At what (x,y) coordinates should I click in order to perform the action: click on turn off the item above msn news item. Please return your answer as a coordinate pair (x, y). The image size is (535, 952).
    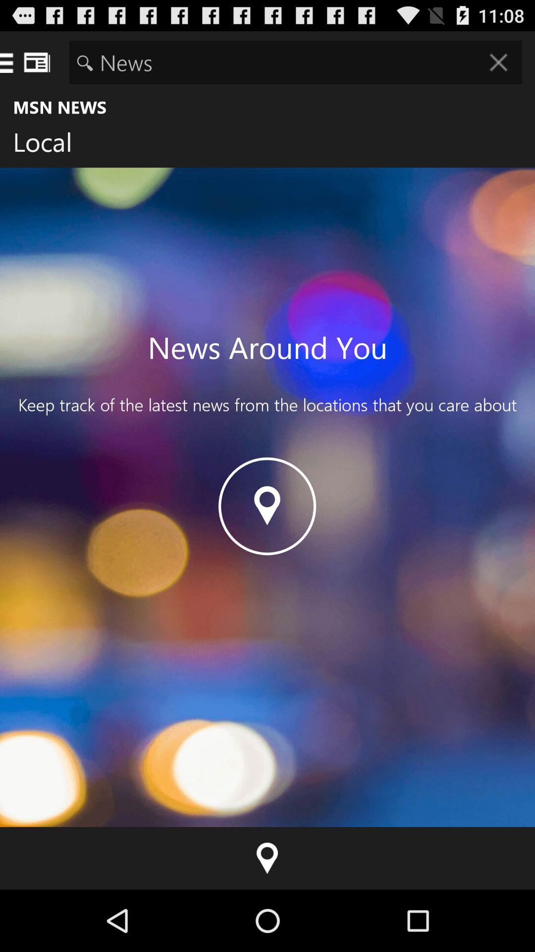
    Looking at the image, I should click on (295, 62).